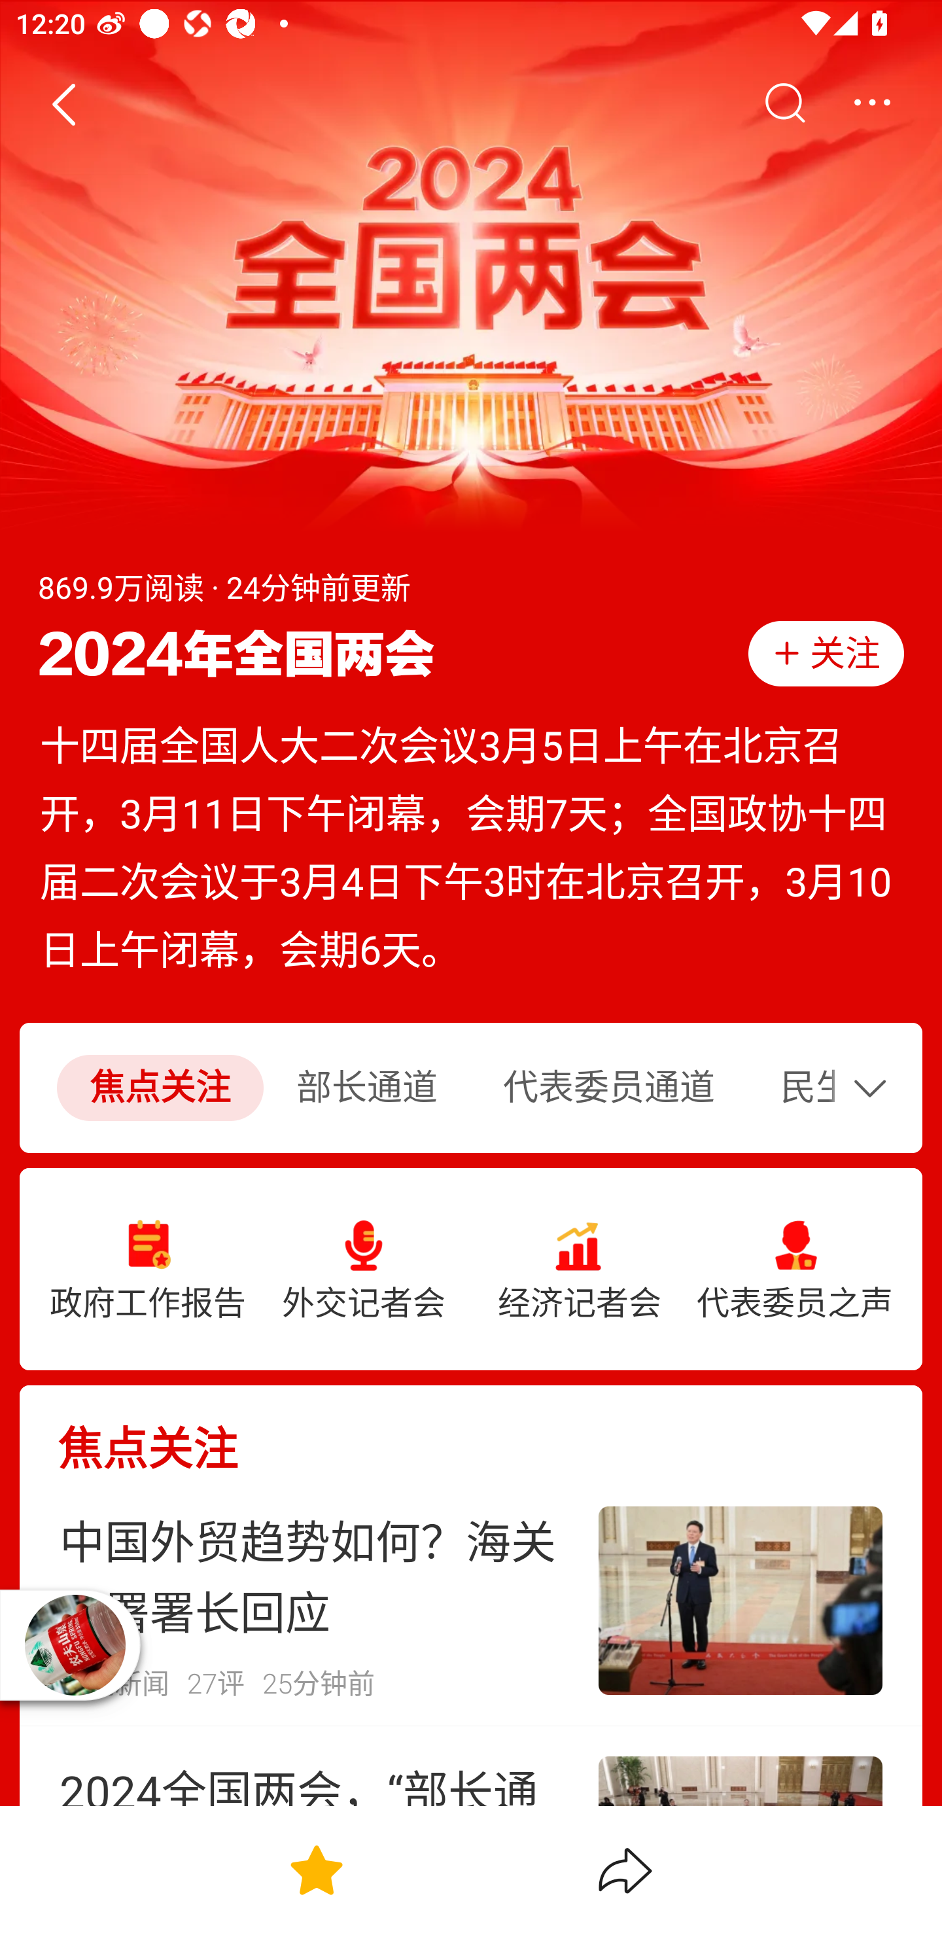 The image size is (942, 1937). What do you see at coordinates (148, 1270) in the screenshot?
I see `政府工作报告` at bounding box center [148, 1270].